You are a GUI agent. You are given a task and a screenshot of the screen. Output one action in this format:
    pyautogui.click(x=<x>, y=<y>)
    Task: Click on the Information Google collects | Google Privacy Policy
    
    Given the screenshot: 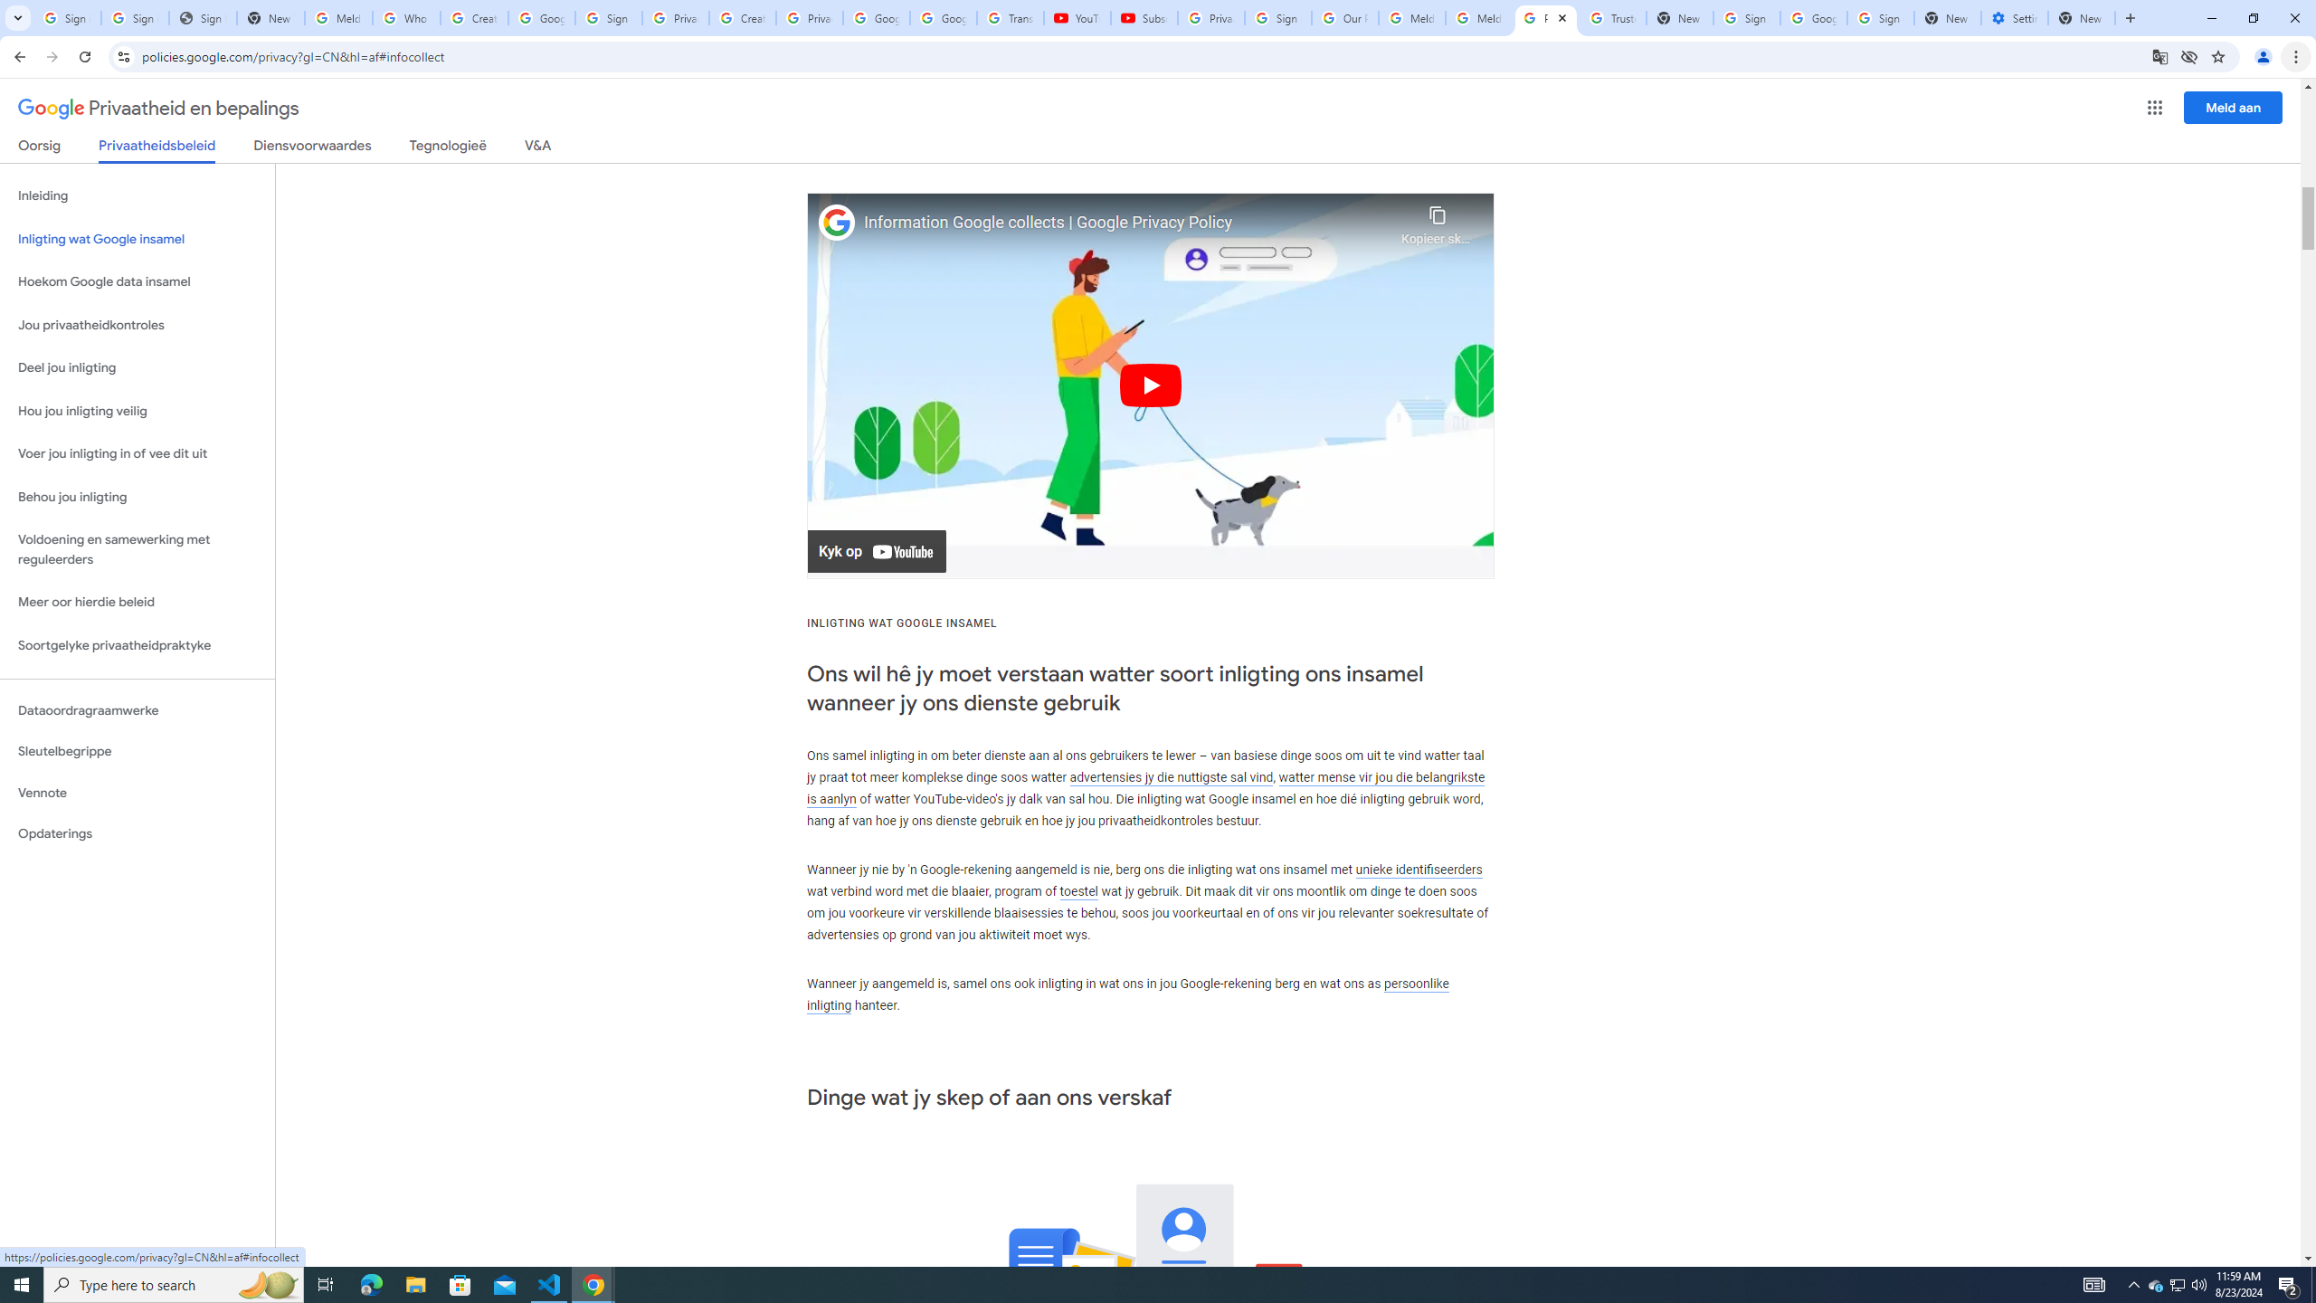 What is the action you would take?
    pyautogui.click(x=1127, y=223)
    